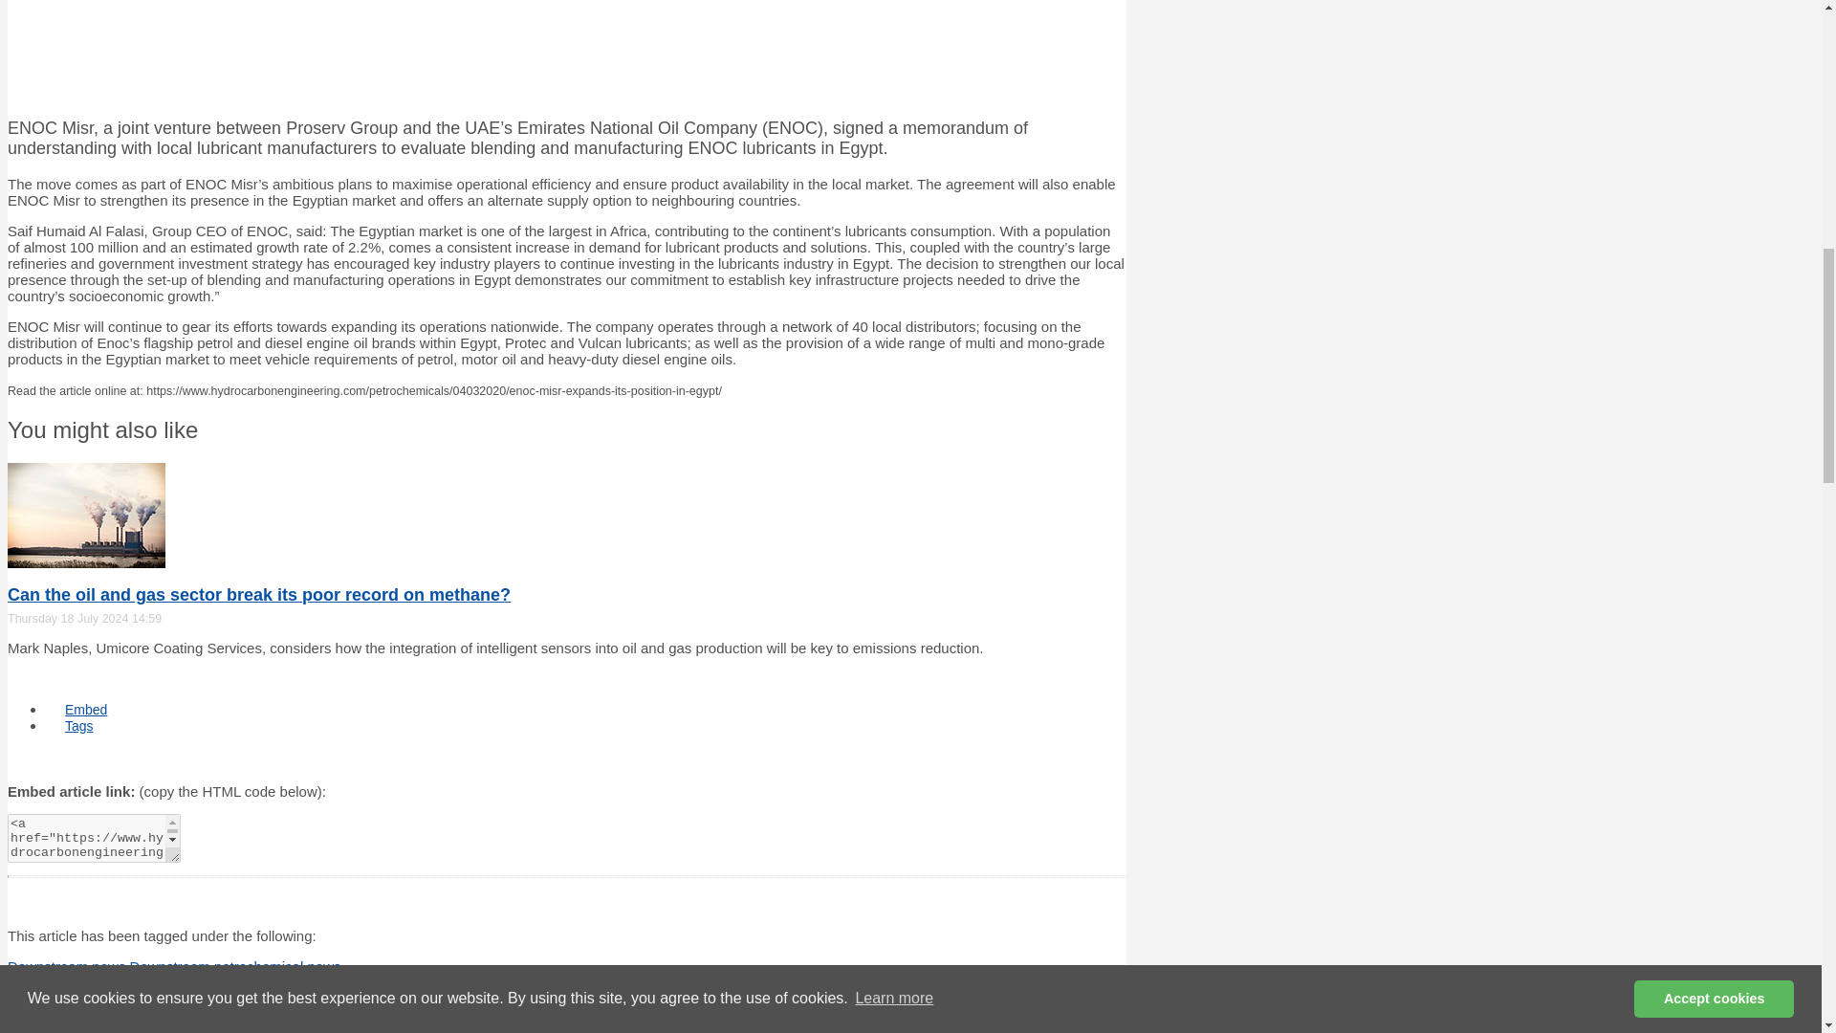 This screenshot has width=1836, height=1033. Describe the element at coordinates (566, 52) in the screenshot. I see `3rd party ad content` at that location.